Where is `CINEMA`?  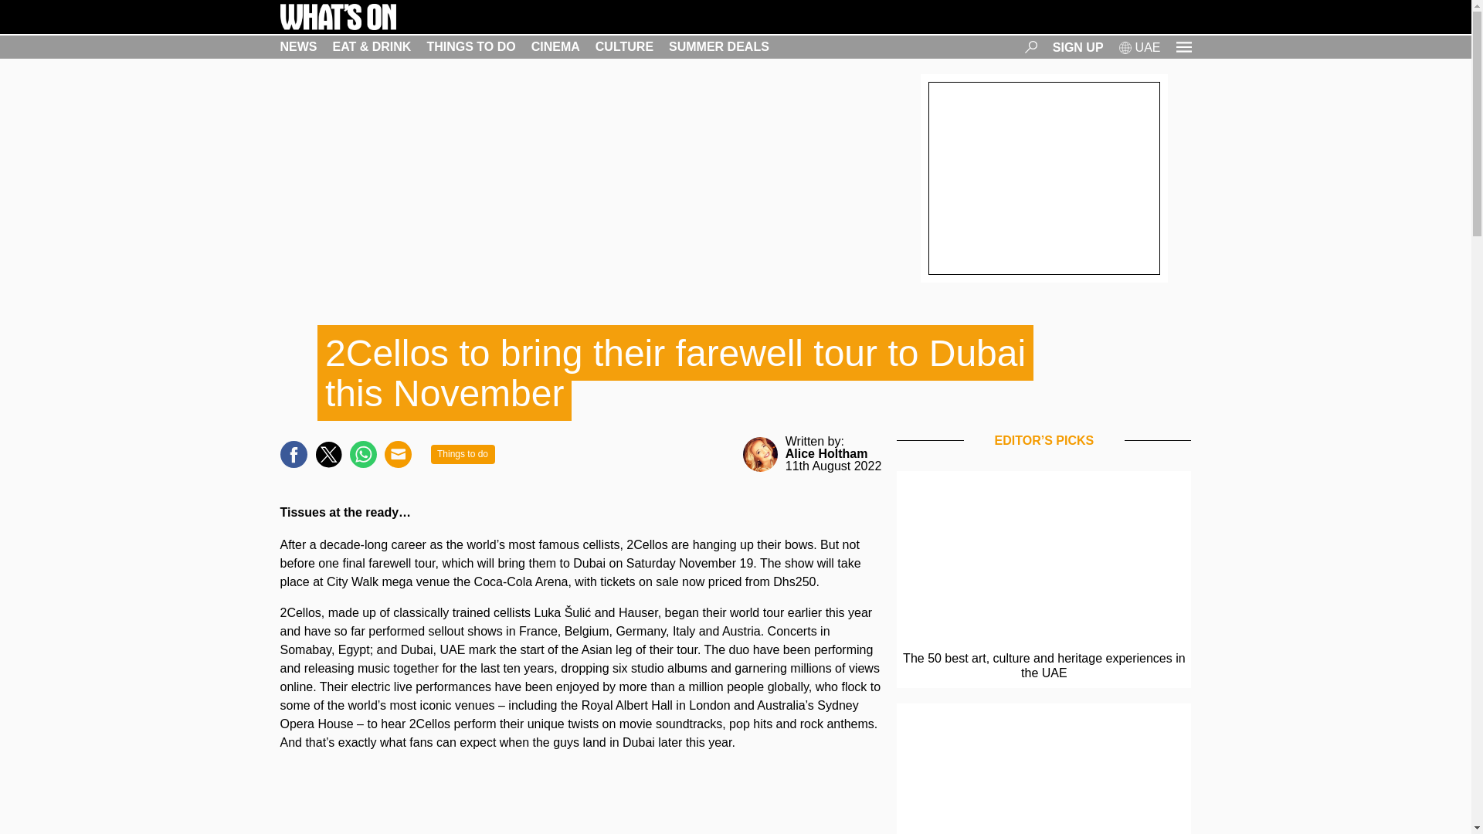
CINEMA is located at coordinates (555, 46).